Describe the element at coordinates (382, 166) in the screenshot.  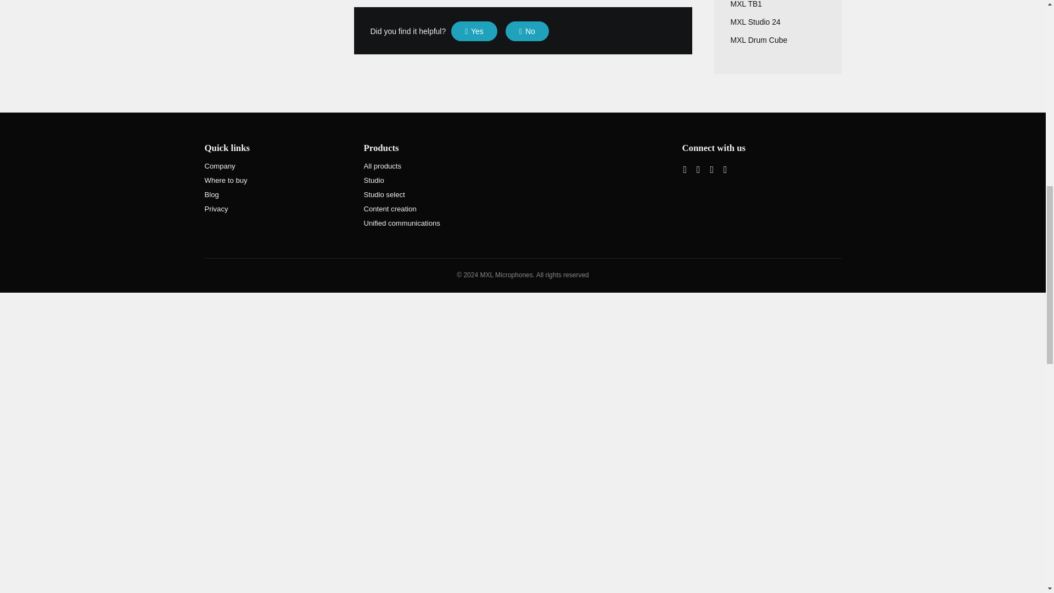
I see `All products` at that location.